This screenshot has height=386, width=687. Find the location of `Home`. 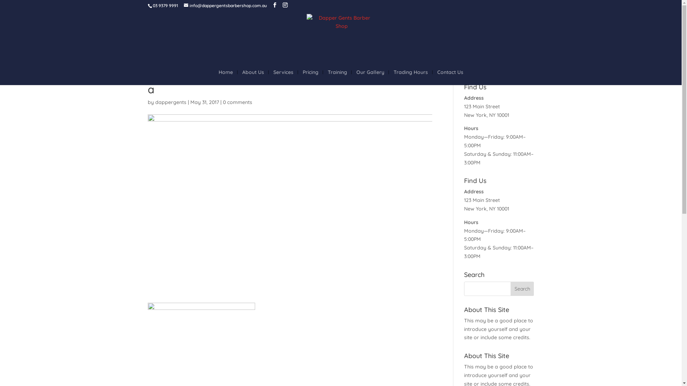

Home is located at coordinates (225, 77).